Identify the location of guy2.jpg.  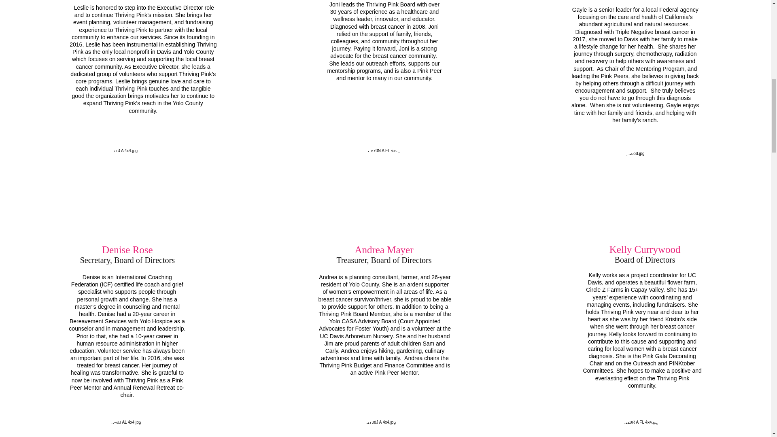
(129, 428).